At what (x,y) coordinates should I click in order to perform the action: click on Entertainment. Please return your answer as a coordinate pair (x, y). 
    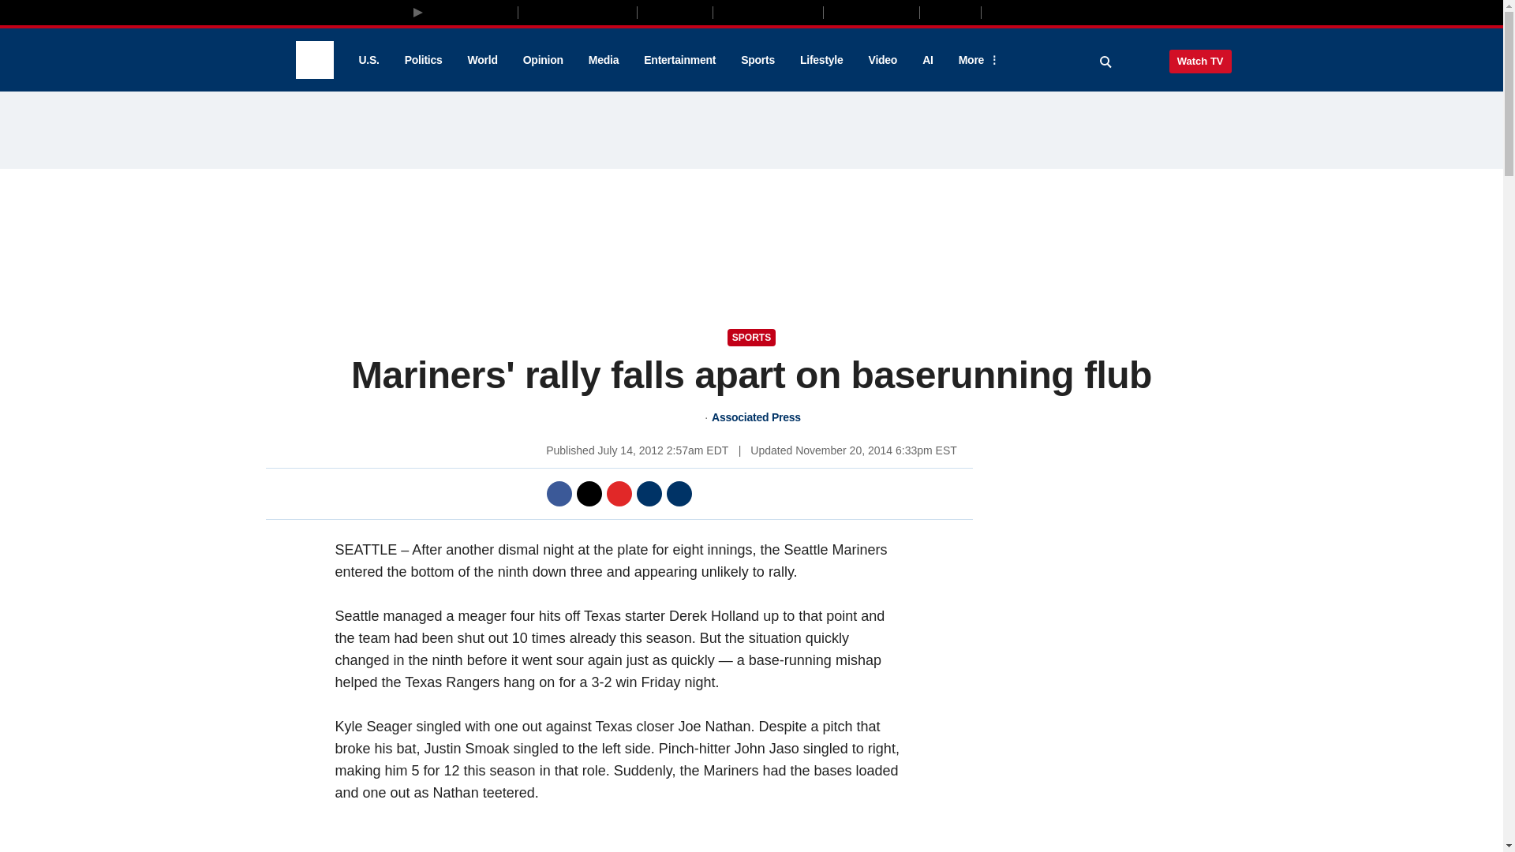
    Looking at the image, I should click on (680, 60).